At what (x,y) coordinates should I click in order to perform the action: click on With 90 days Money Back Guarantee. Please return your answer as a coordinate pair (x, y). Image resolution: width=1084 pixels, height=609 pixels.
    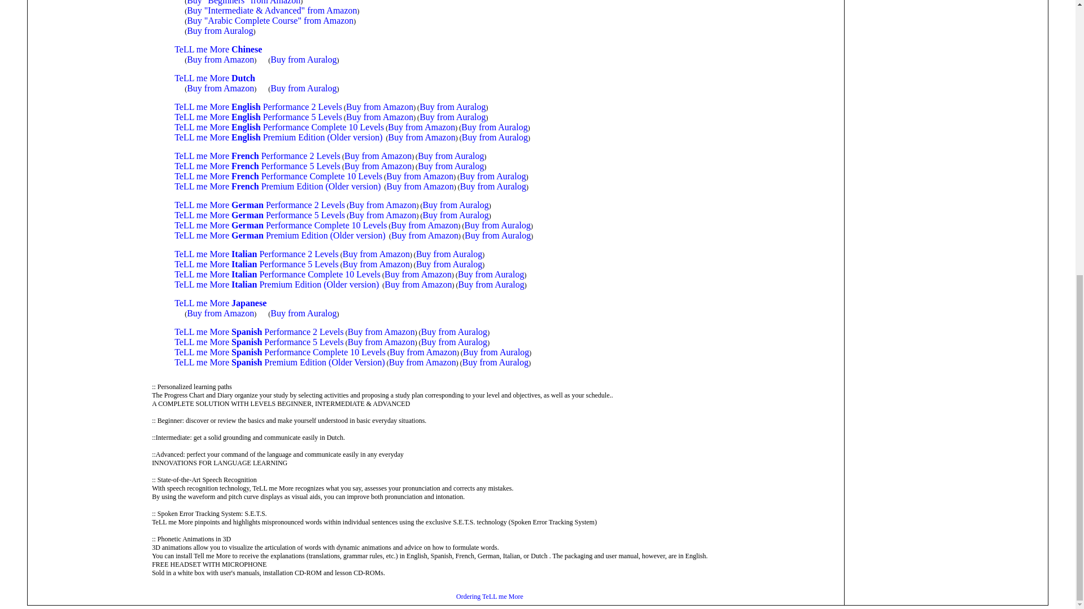
    Looking at the image, I should click on (455, 214).